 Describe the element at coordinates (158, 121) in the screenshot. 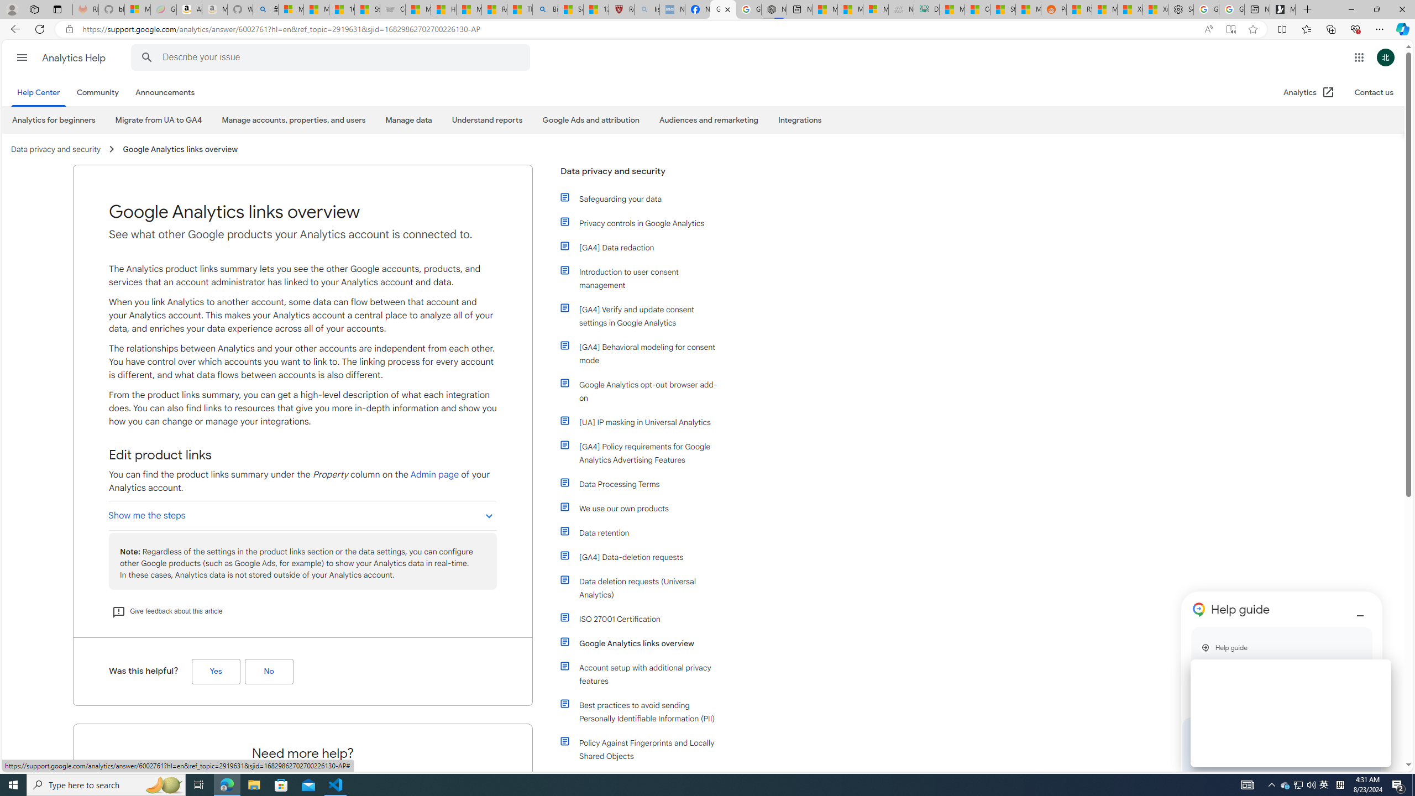

I see `Migrate from UA to GA4` at that location.